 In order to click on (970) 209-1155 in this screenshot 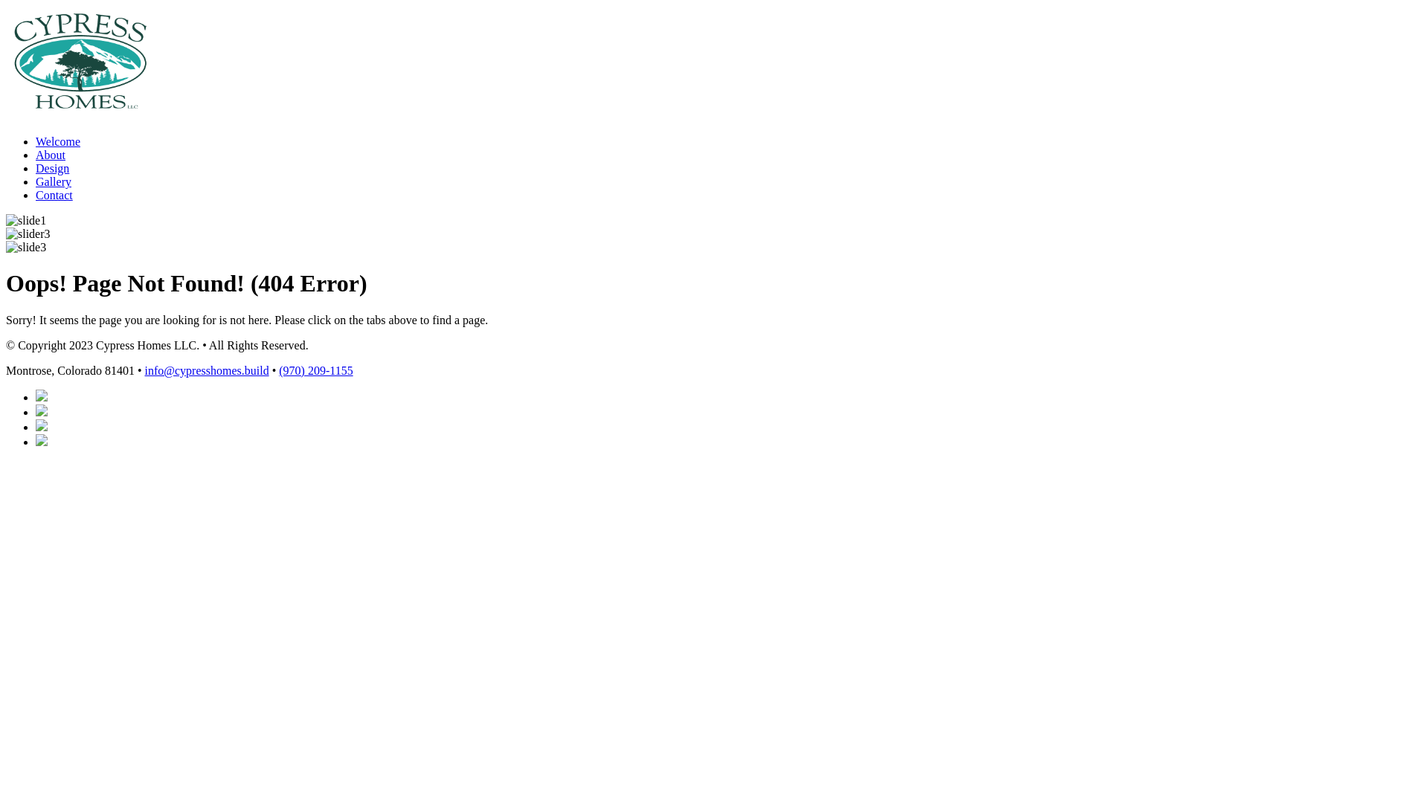, I will do `click(315, 370)`.